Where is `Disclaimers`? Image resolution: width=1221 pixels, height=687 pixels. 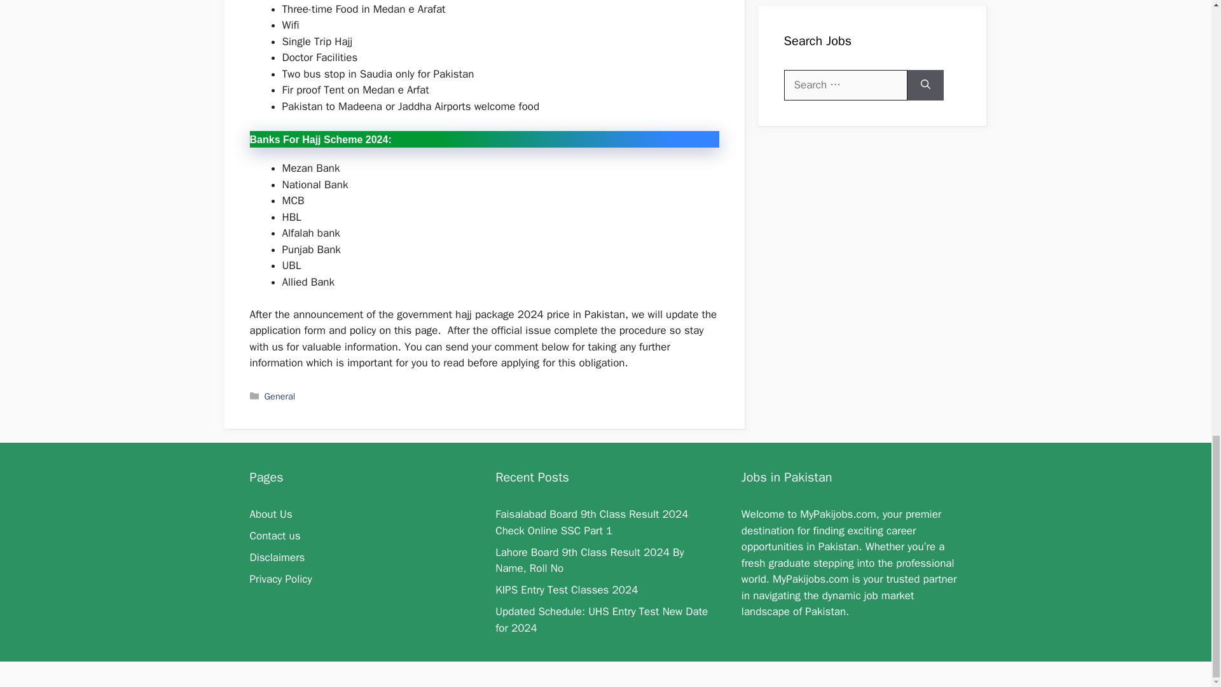
Disclaimers is located at coordinates (276, 557).